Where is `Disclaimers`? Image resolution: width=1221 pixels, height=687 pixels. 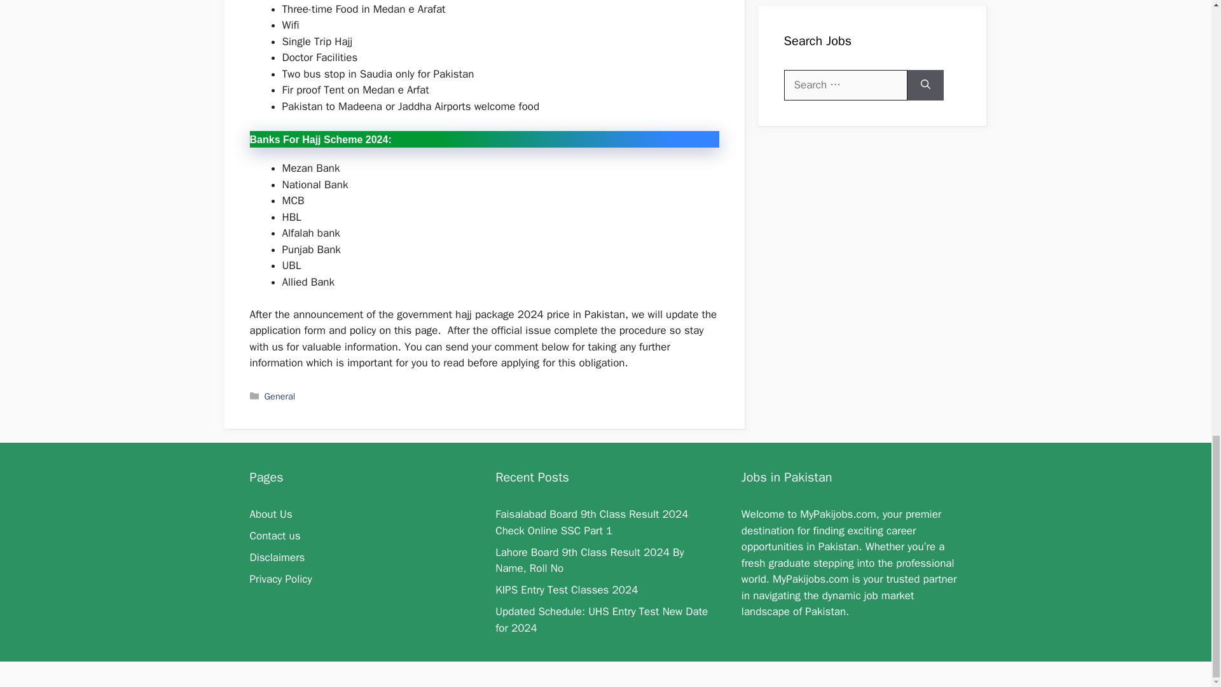
Disclaimers is located at coordinates (276, 557).